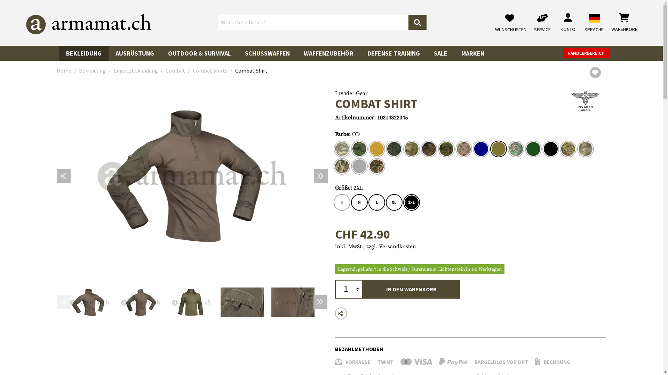 This screenshot has height=375, width=668. I want to click on SCHUSSWAFFEN, so click(267, 51).